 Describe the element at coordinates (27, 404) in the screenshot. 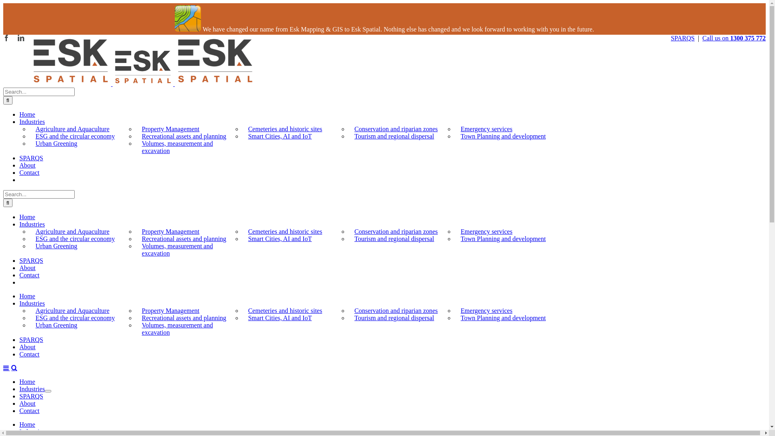

I see `About` at that location.